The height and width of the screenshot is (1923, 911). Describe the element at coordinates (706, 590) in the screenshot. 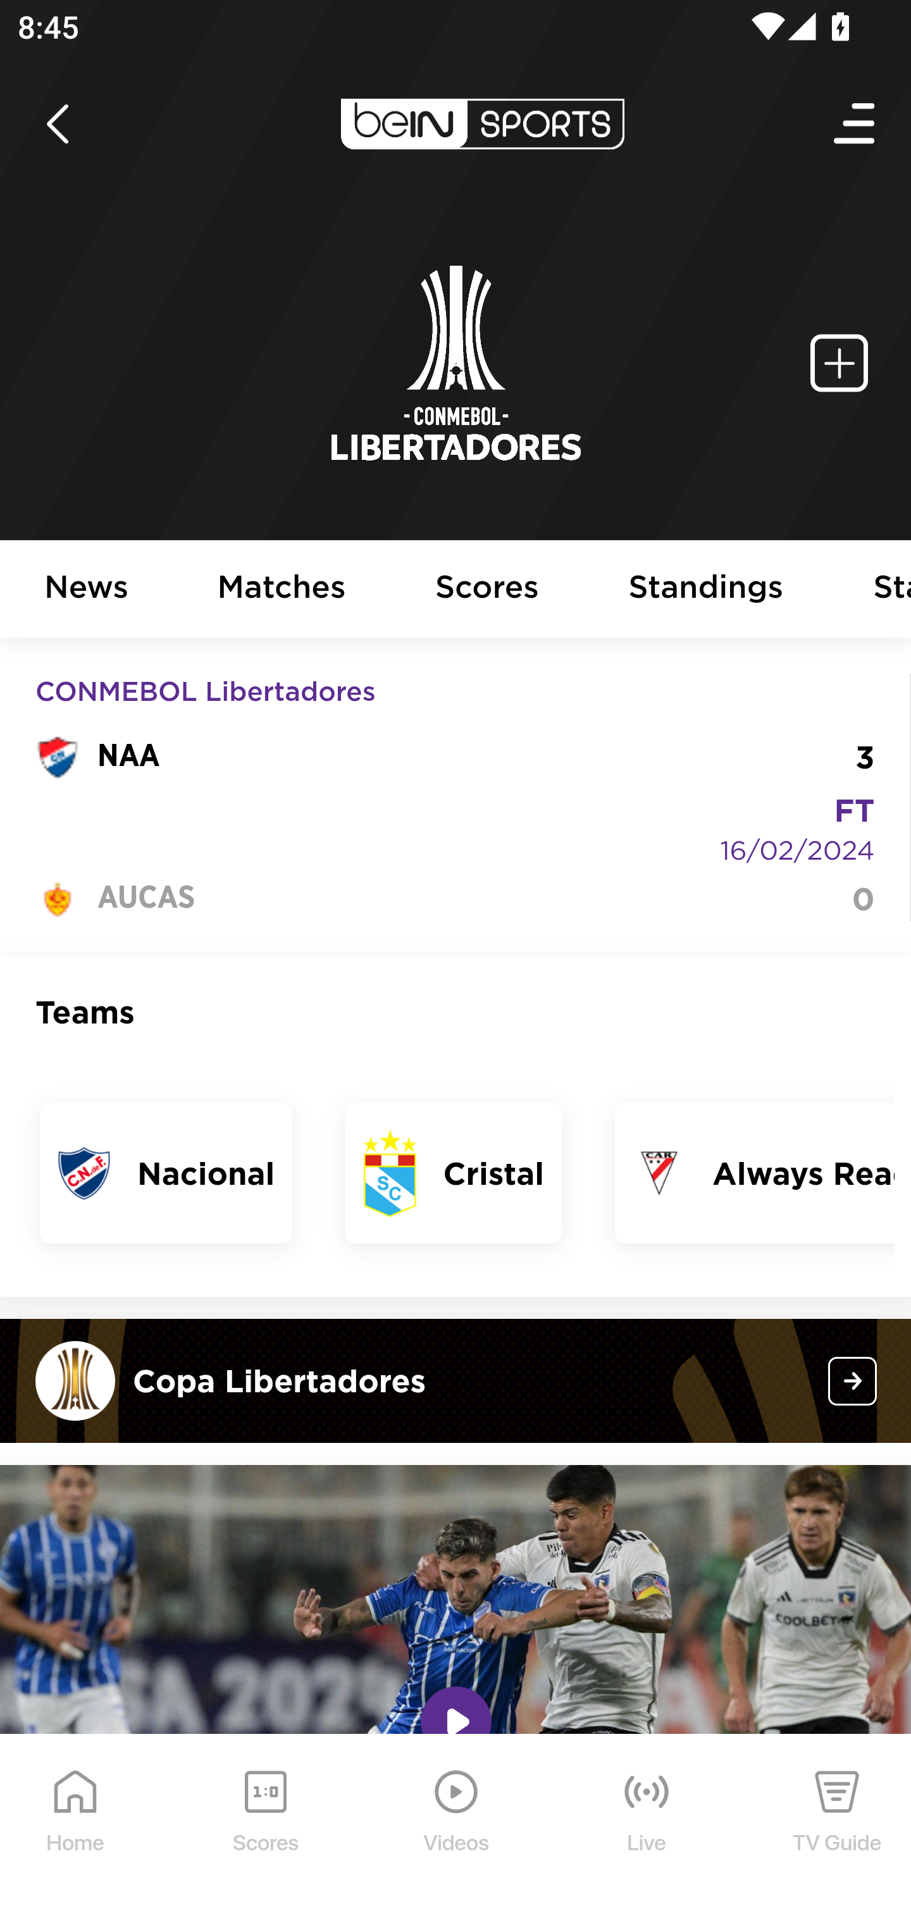

I see `Standings` at that location.